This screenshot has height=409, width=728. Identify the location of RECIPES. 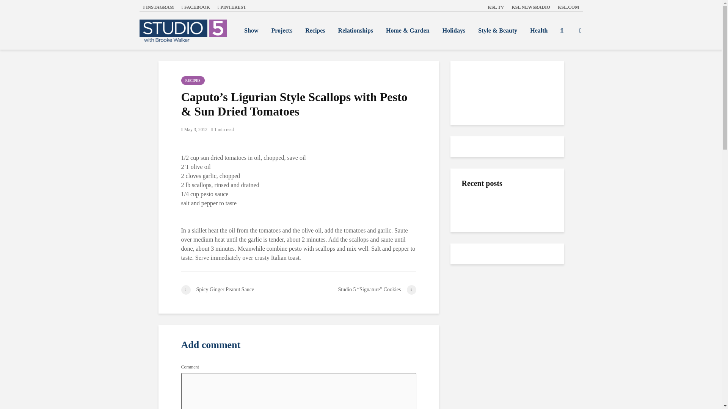
(193, 80).